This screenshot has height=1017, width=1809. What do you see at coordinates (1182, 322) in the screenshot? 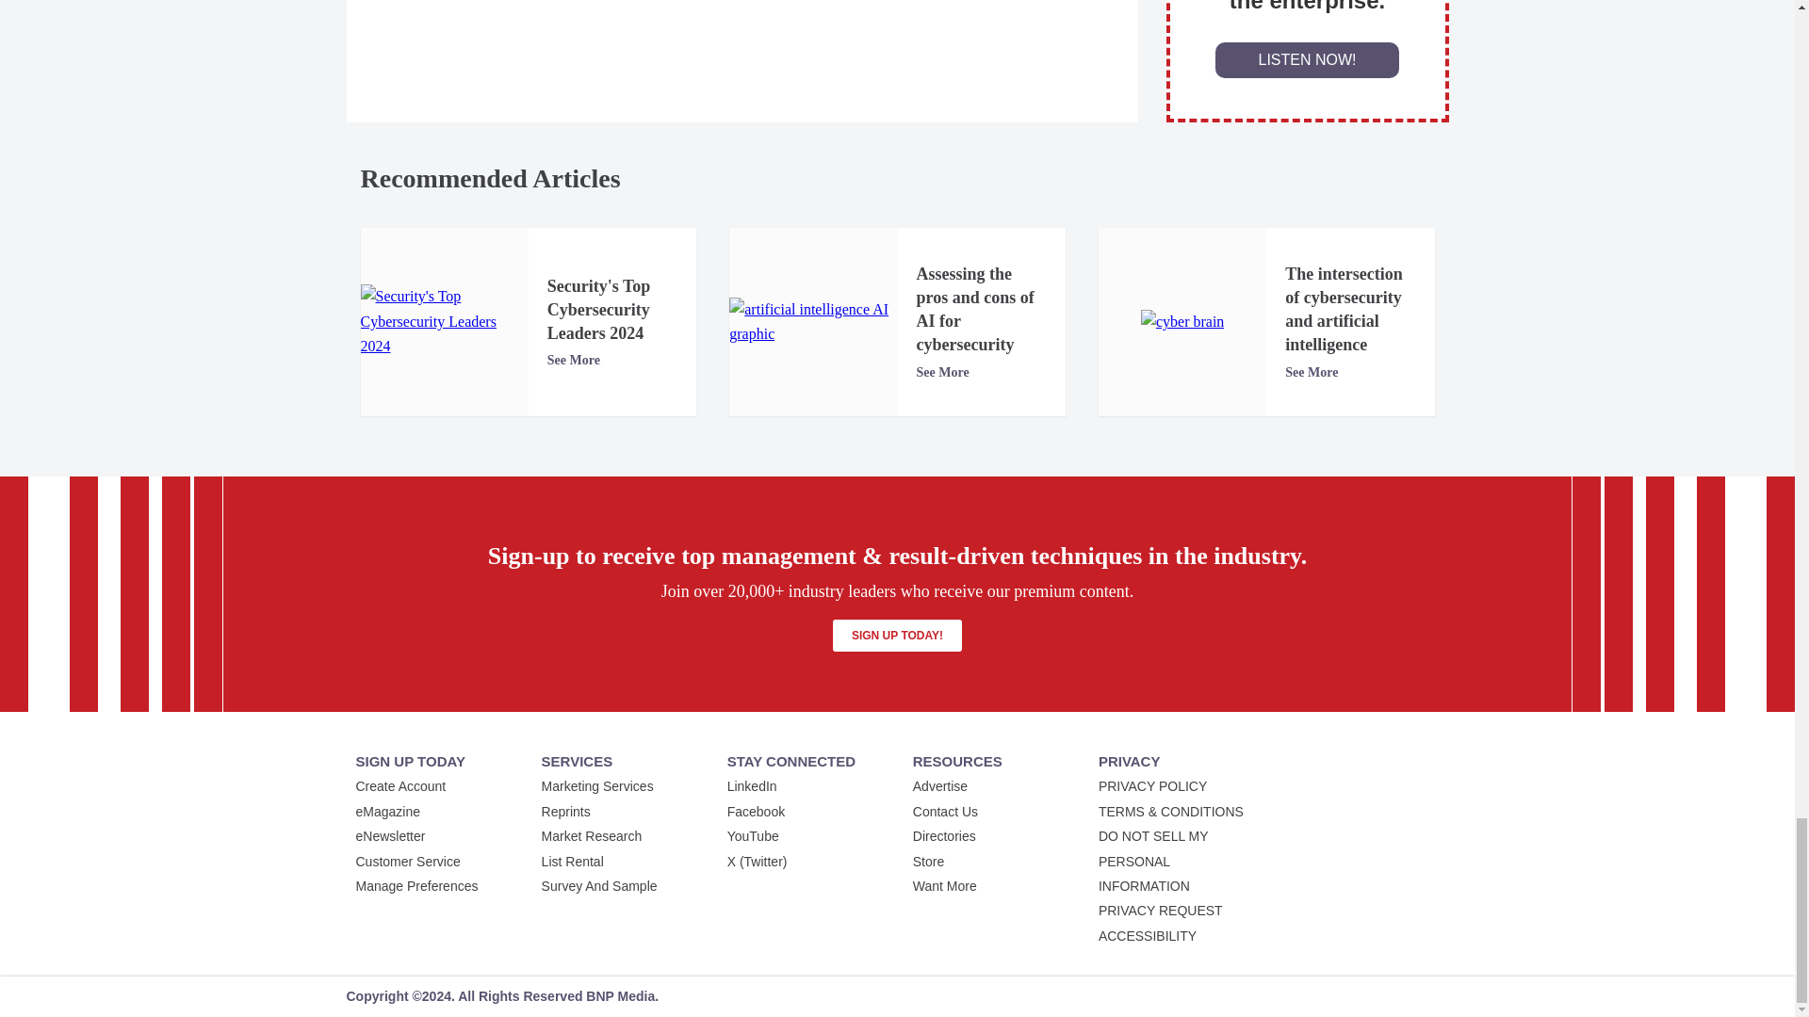
I see `cyber brain` at bounding box center [1182, 322].